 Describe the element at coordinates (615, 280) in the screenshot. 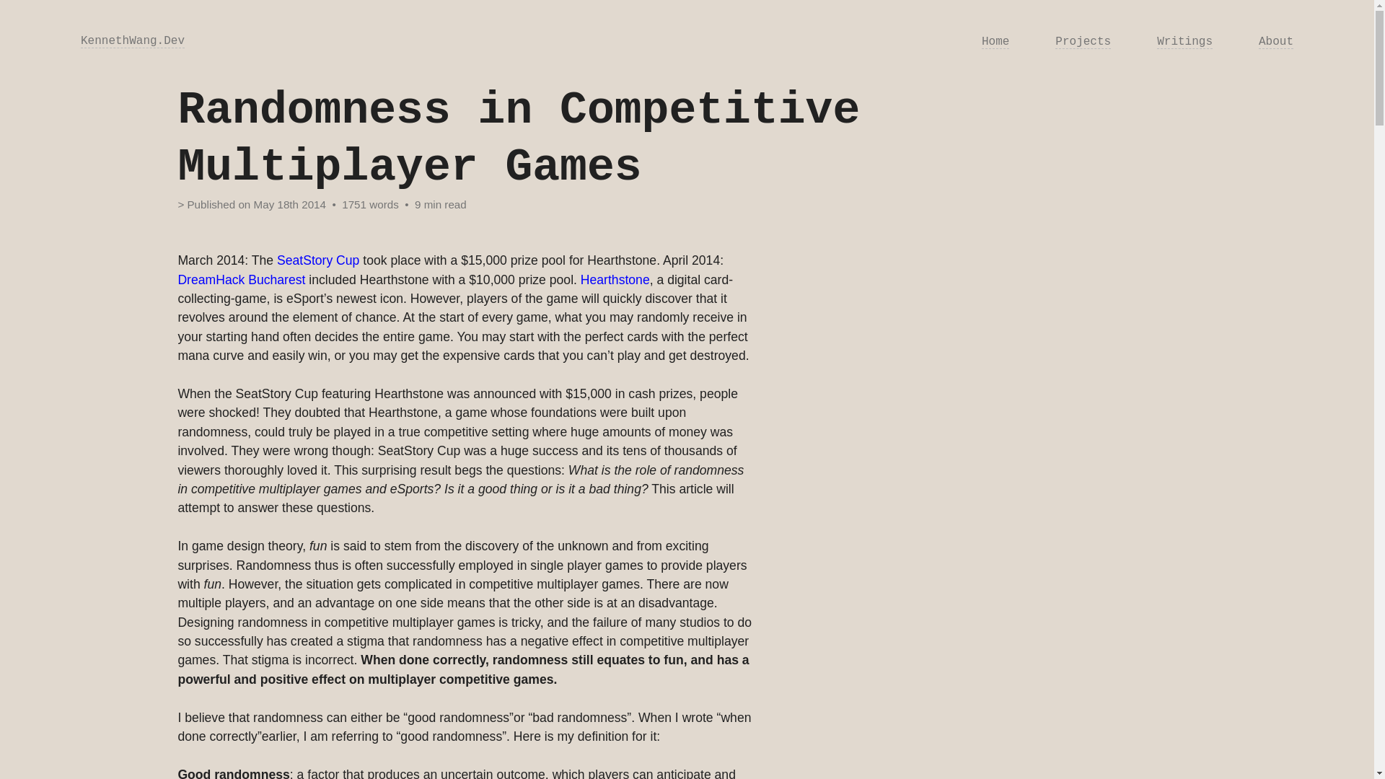

I see `Hearthstone` at that location.